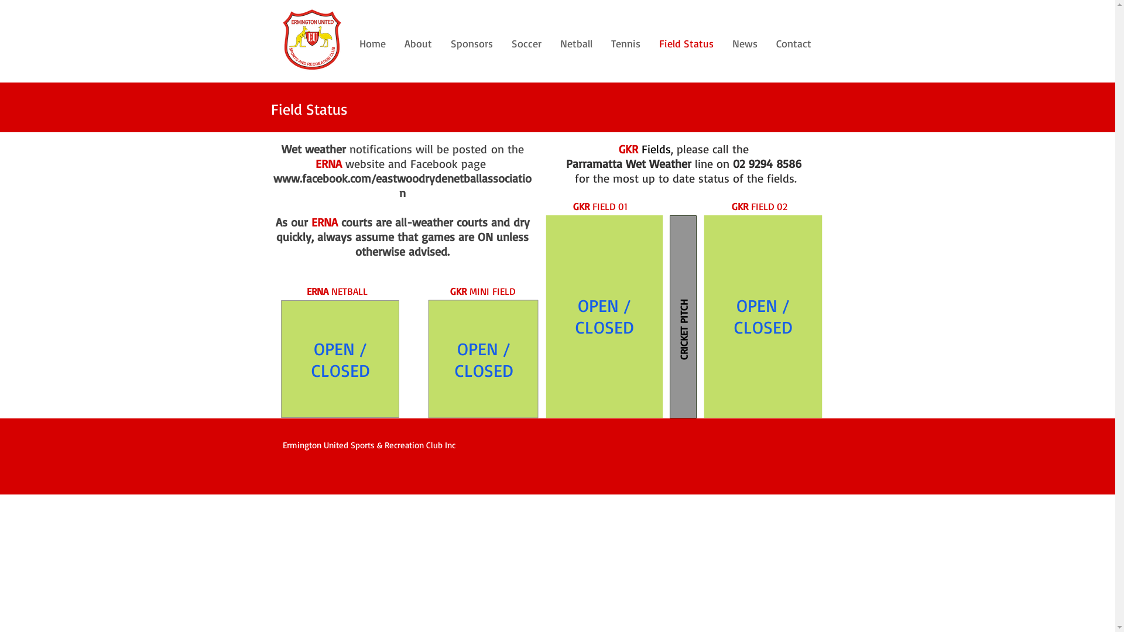  What do you see at coordinates (686, 43) in the screenshot?
I see `Field Status` at bounding box center [686, 43].